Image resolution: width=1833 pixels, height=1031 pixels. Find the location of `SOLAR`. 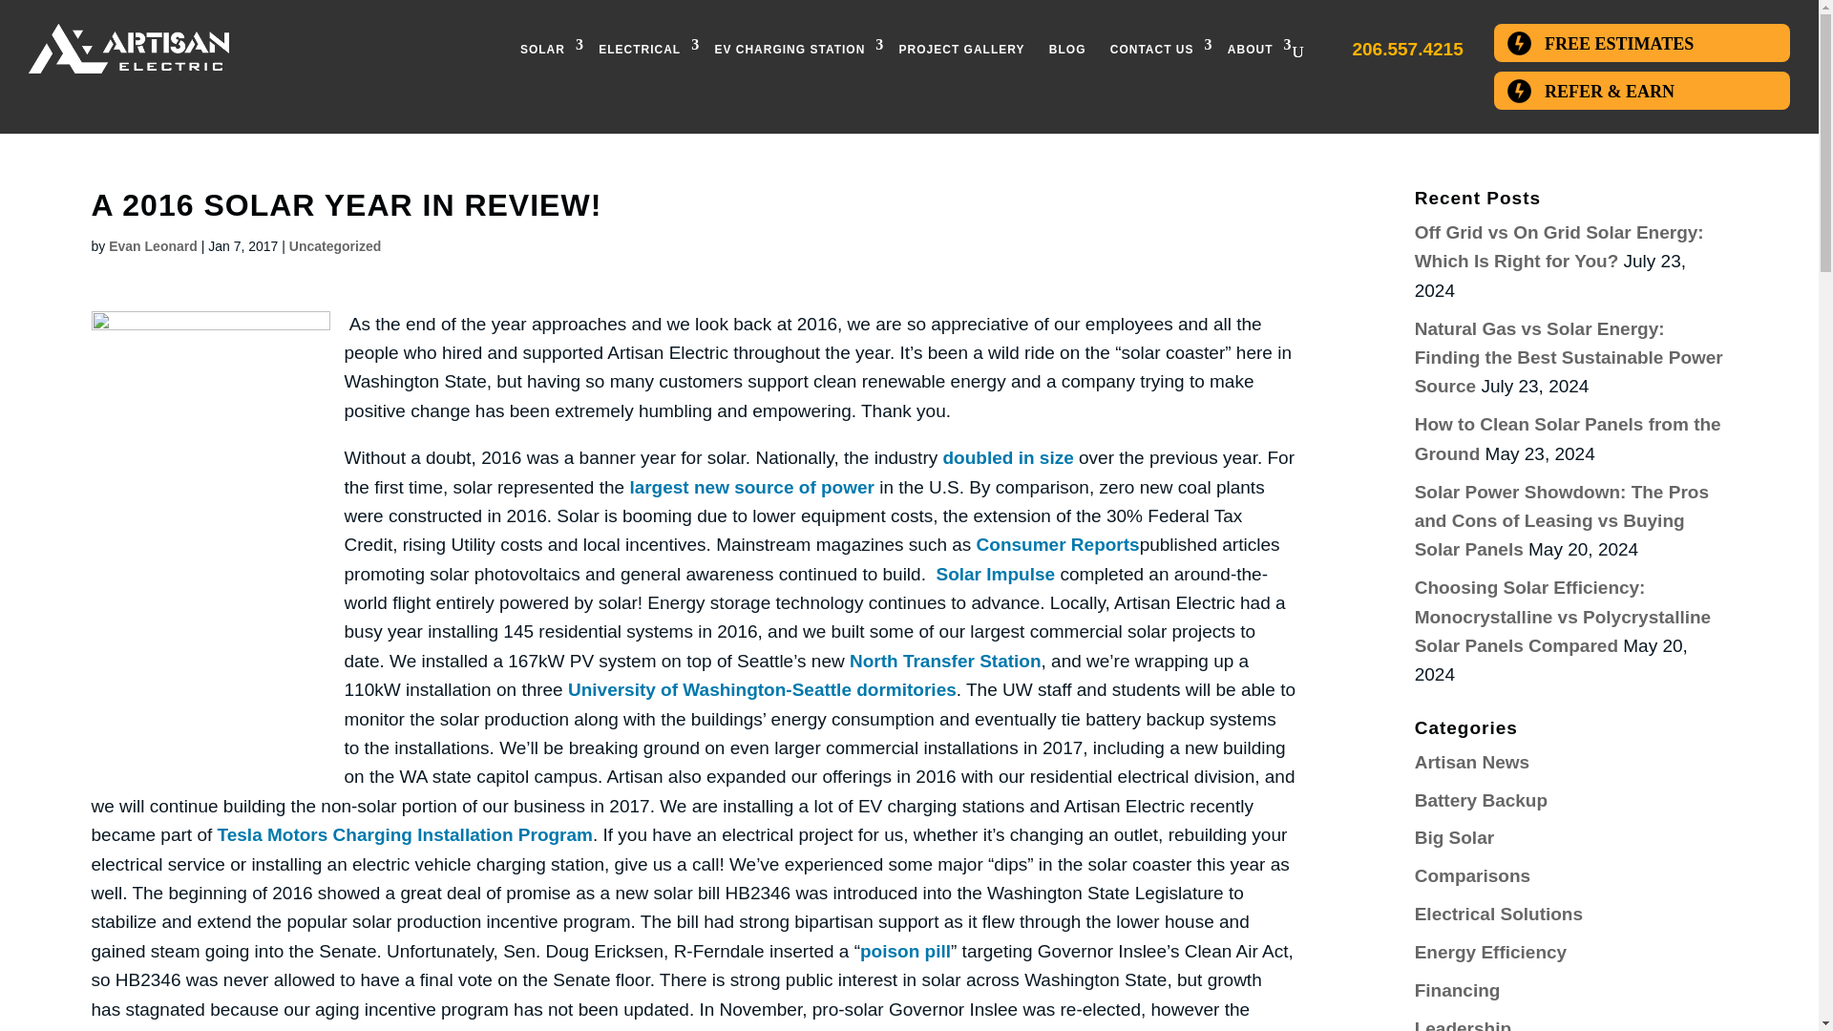

SOLAR is located at coordinates (548, 53).